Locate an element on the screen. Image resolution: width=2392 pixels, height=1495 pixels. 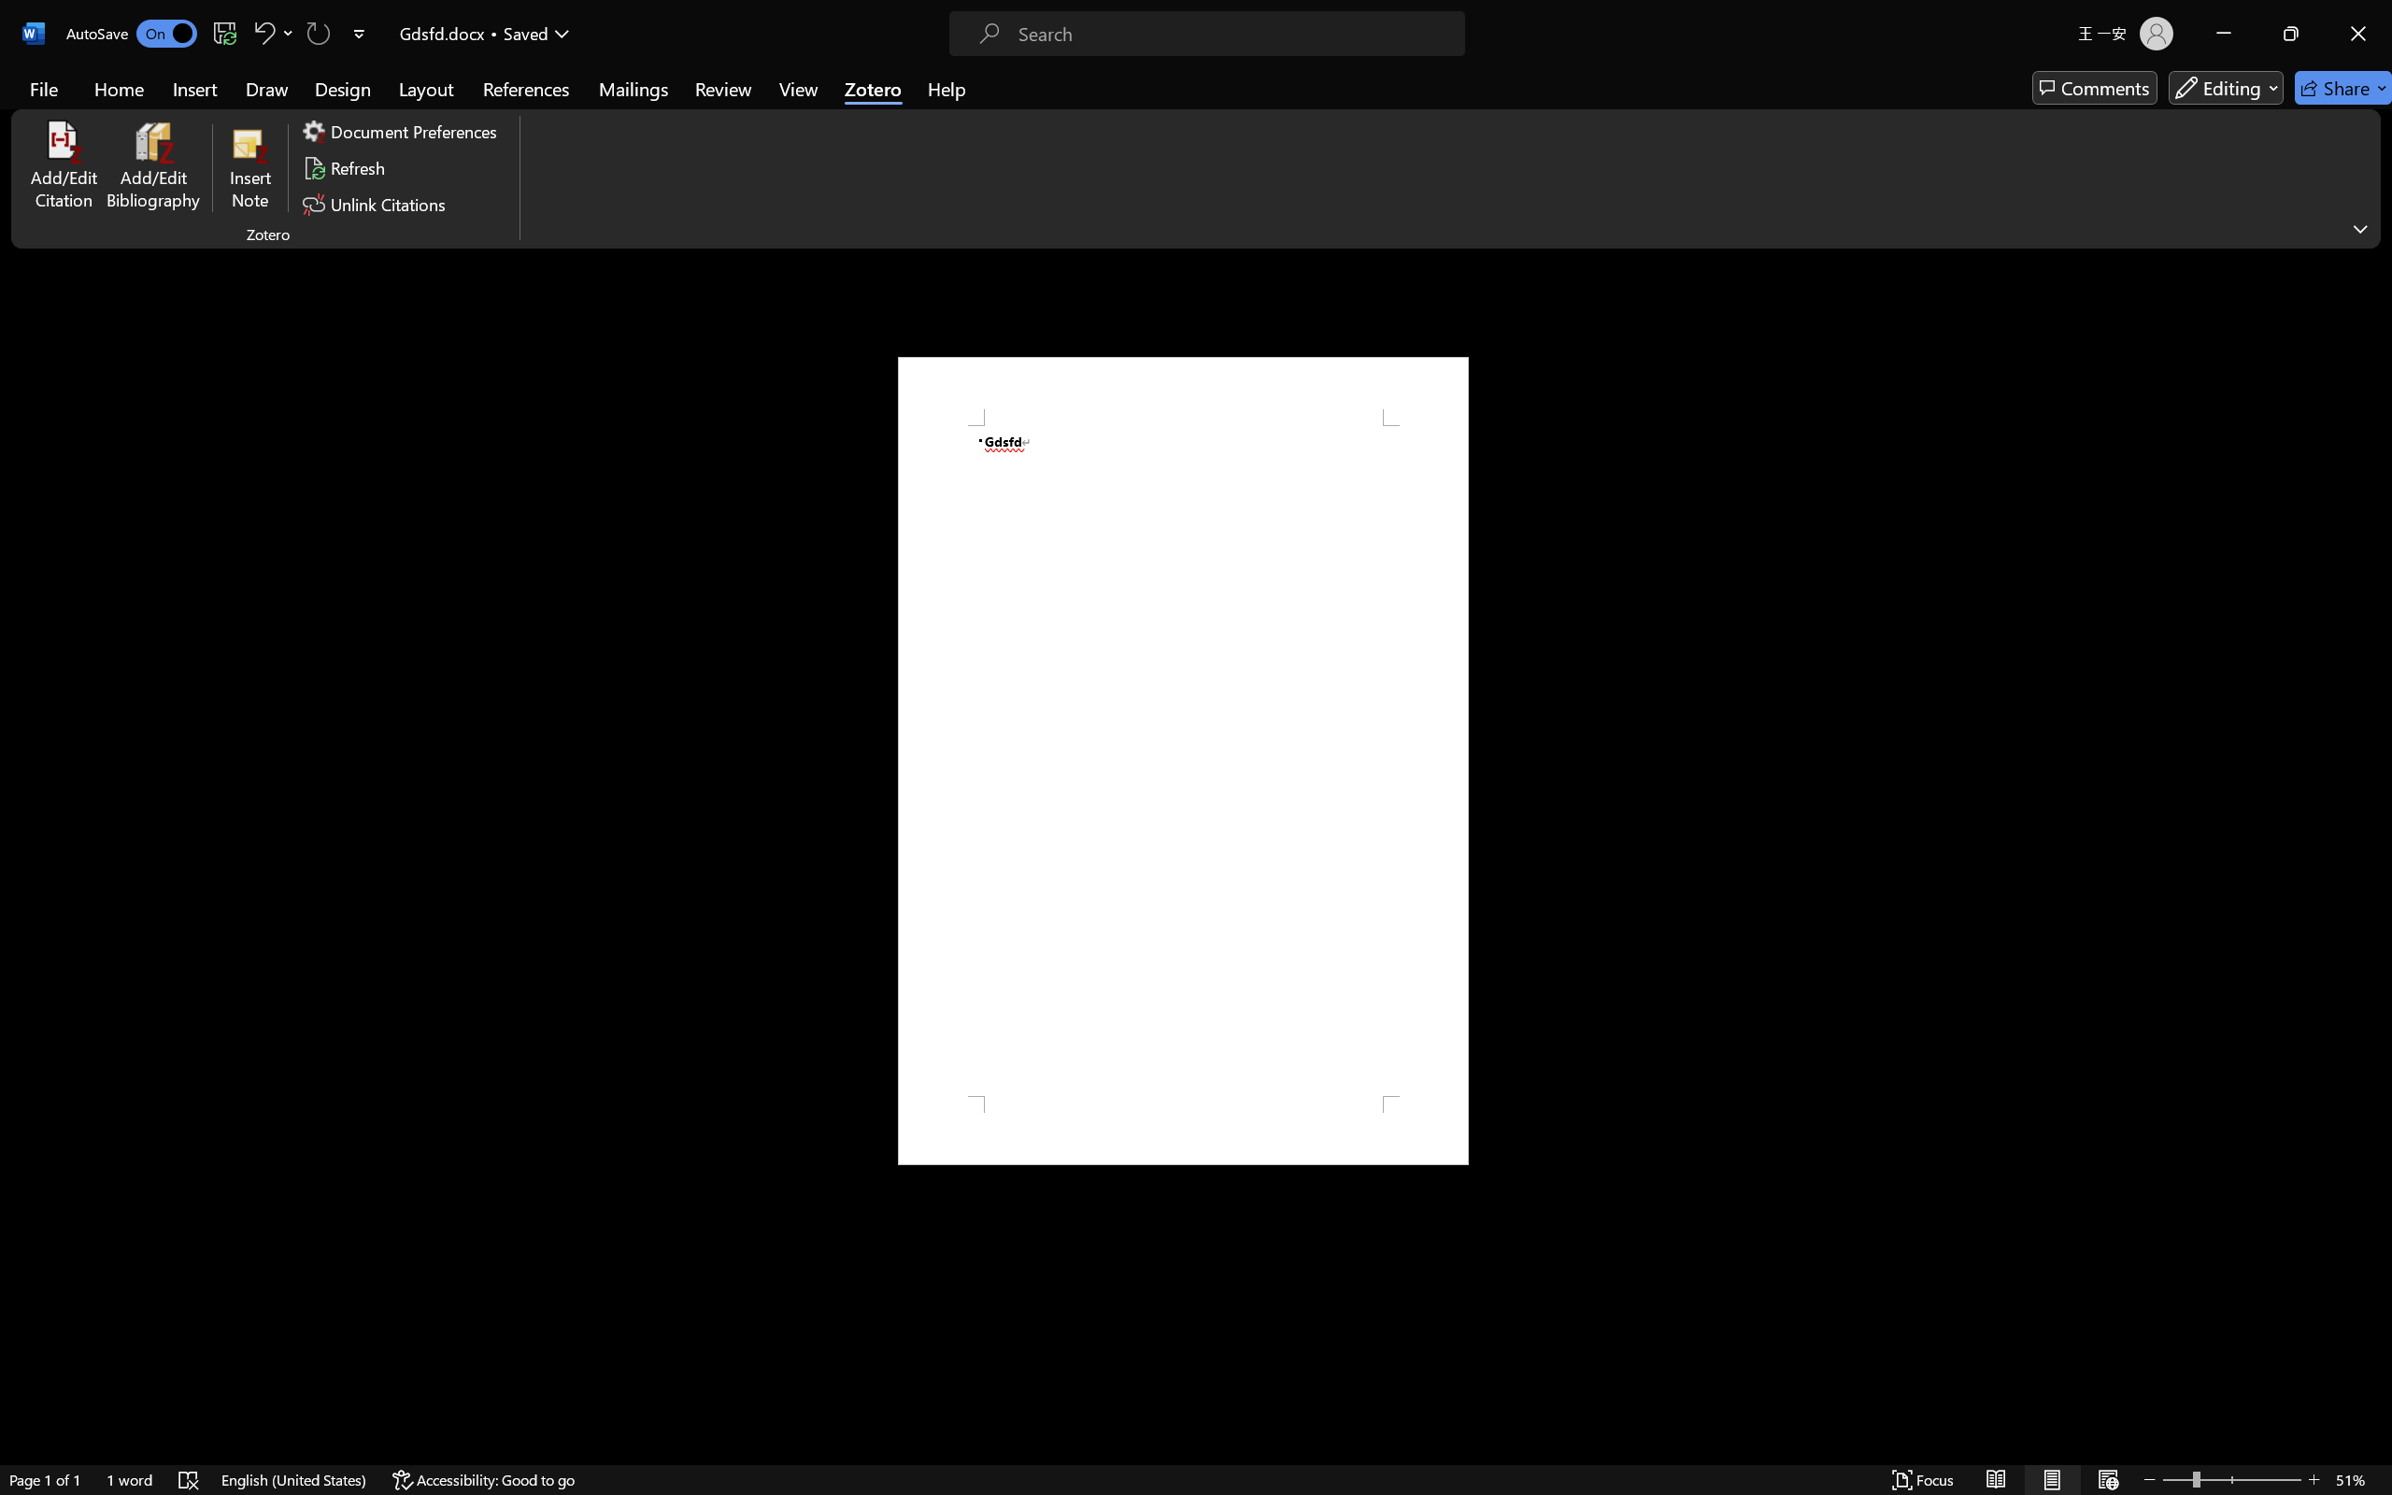
Protect Presentation is located at coordinates (227, 202).